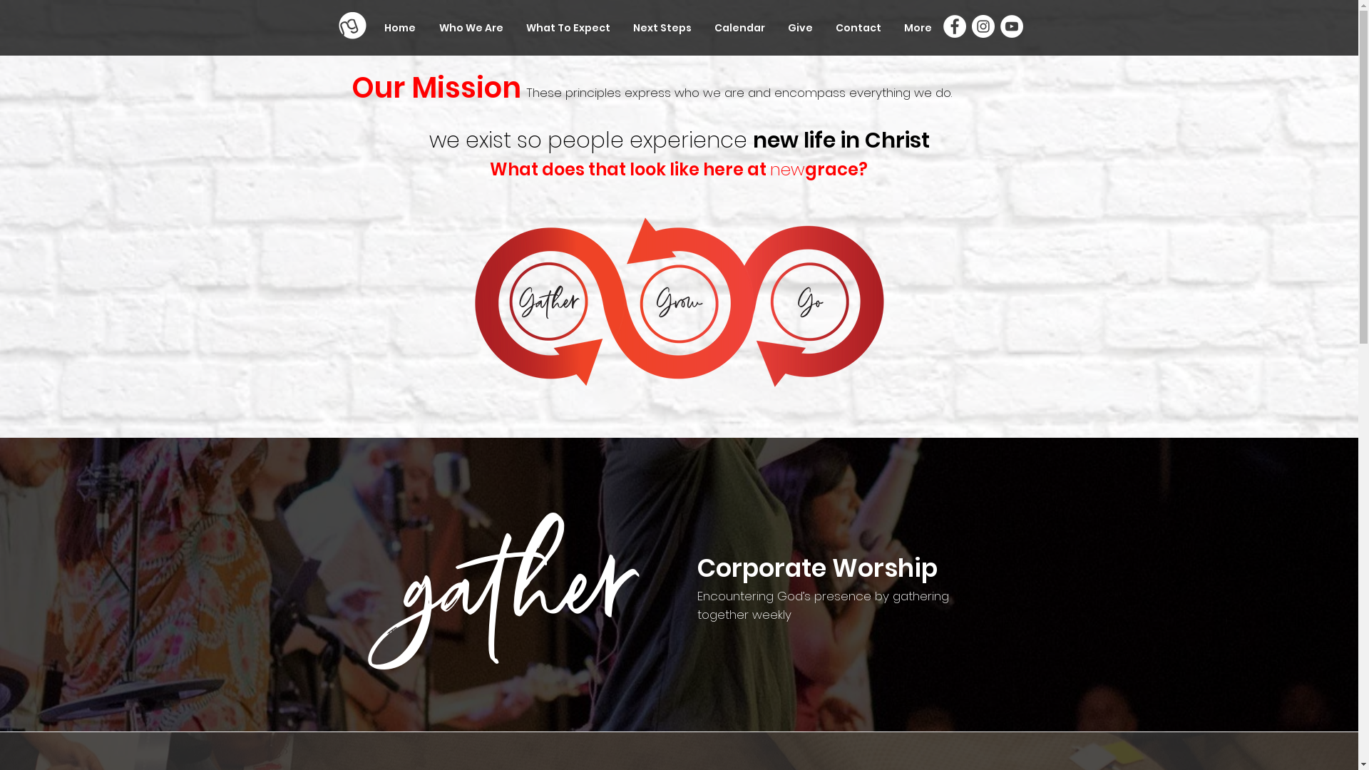  What do you see at coordinates (662, 28) in the screenshot?
I see `Next Steps` at bounding box center [662, 28].